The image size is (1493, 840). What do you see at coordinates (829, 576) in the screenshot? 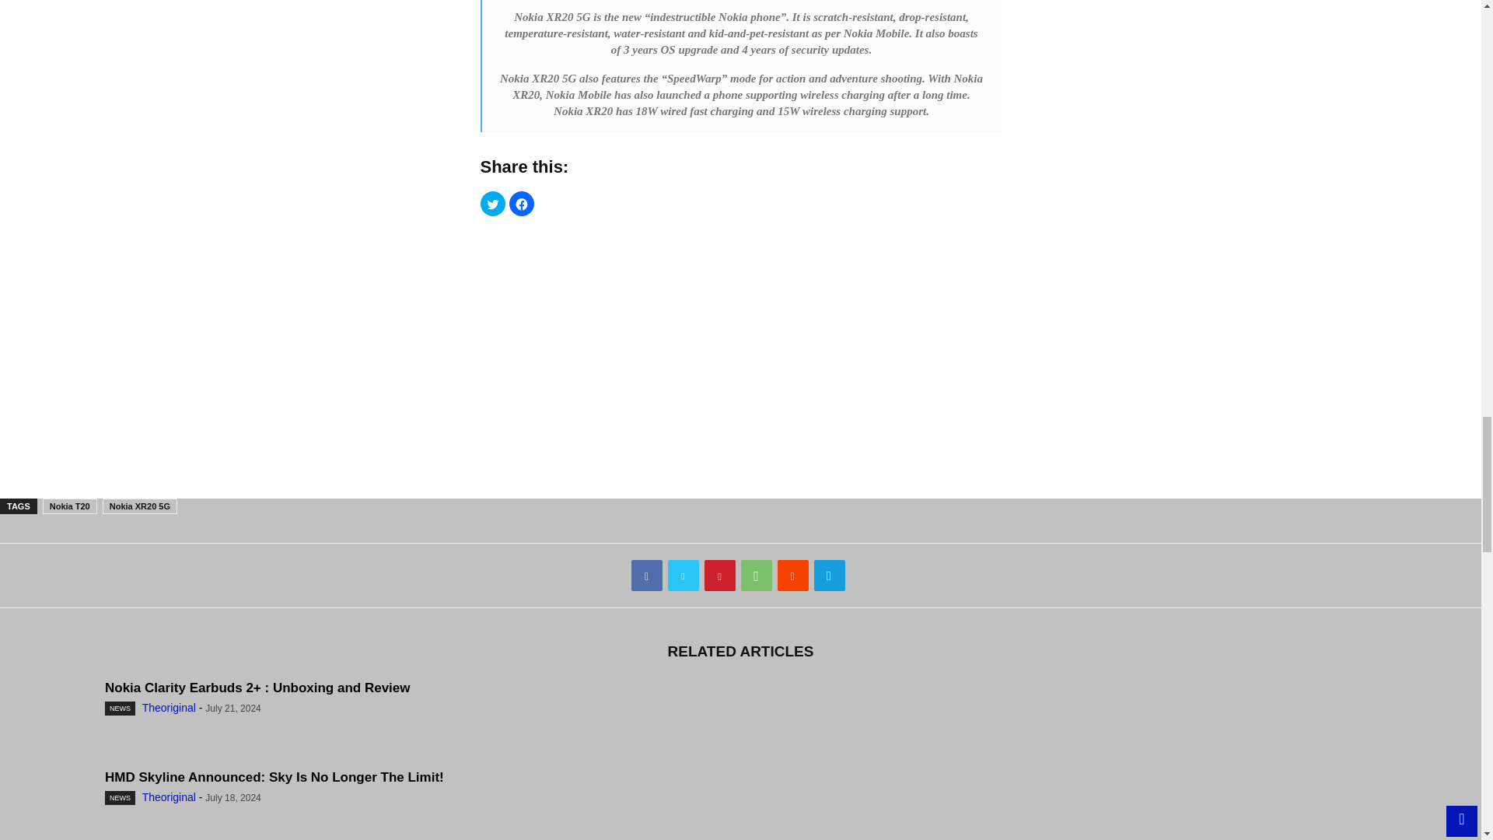
I see `Telegram` at bounding box center [829, 576].